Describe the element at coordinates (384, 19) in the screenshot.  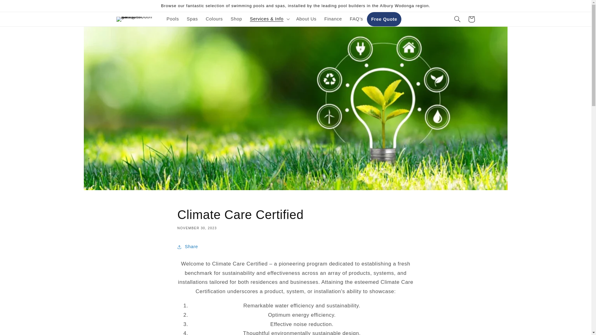
I see `Free Quote` at that location.